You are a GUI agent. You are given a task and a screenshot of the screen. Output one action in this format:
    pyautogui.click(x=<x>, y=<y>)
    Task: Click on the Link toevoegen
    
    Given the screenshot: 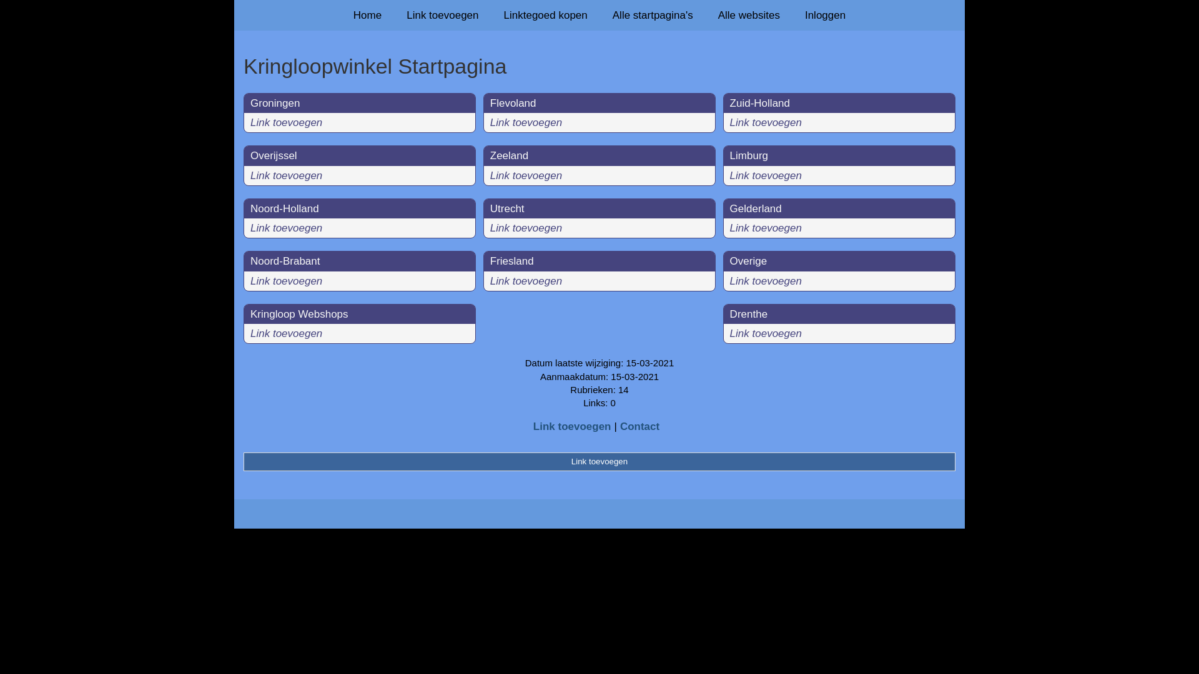 What is the action you would take?
    pyautogui.click(x=526, y=176)
    